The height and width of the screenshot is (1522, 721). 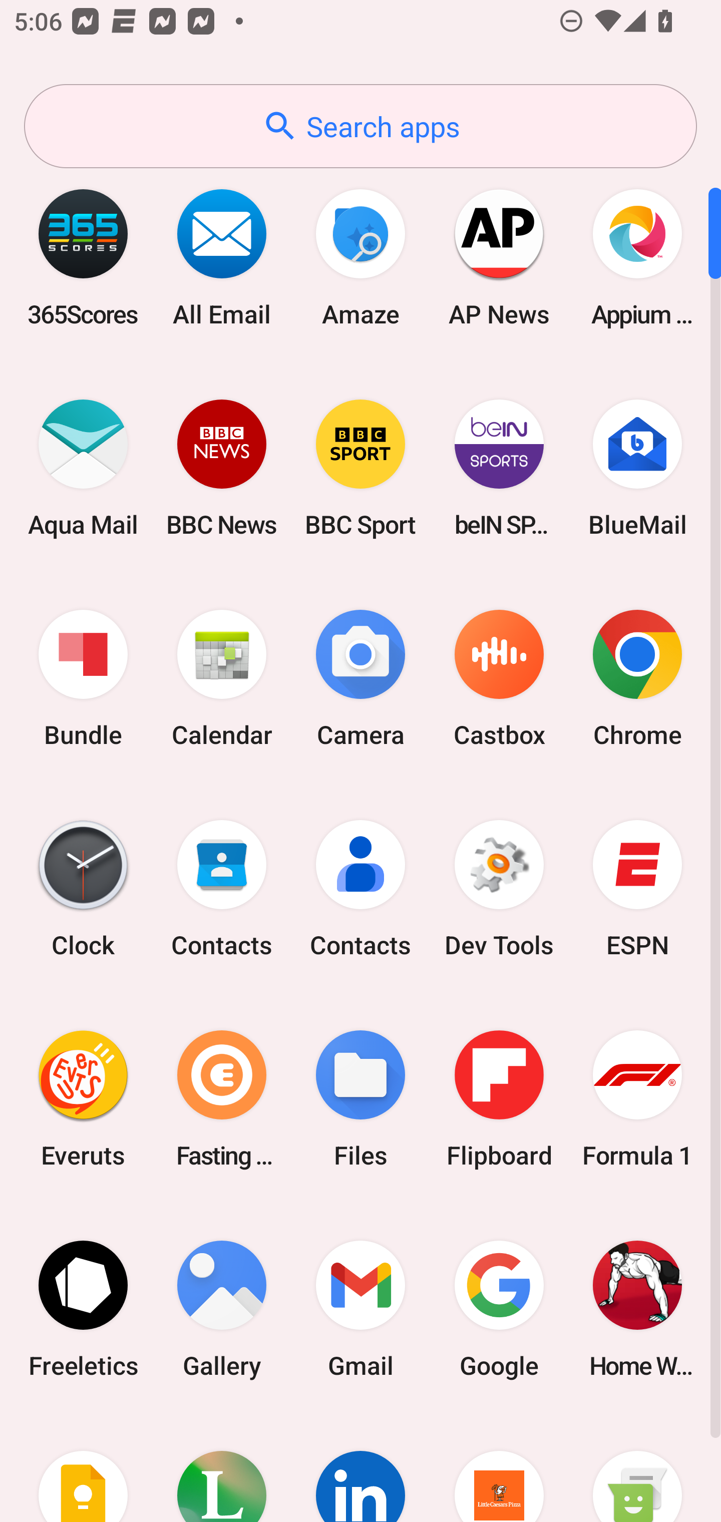 I want to click on Formula 1, so click(x=637, y=1098).